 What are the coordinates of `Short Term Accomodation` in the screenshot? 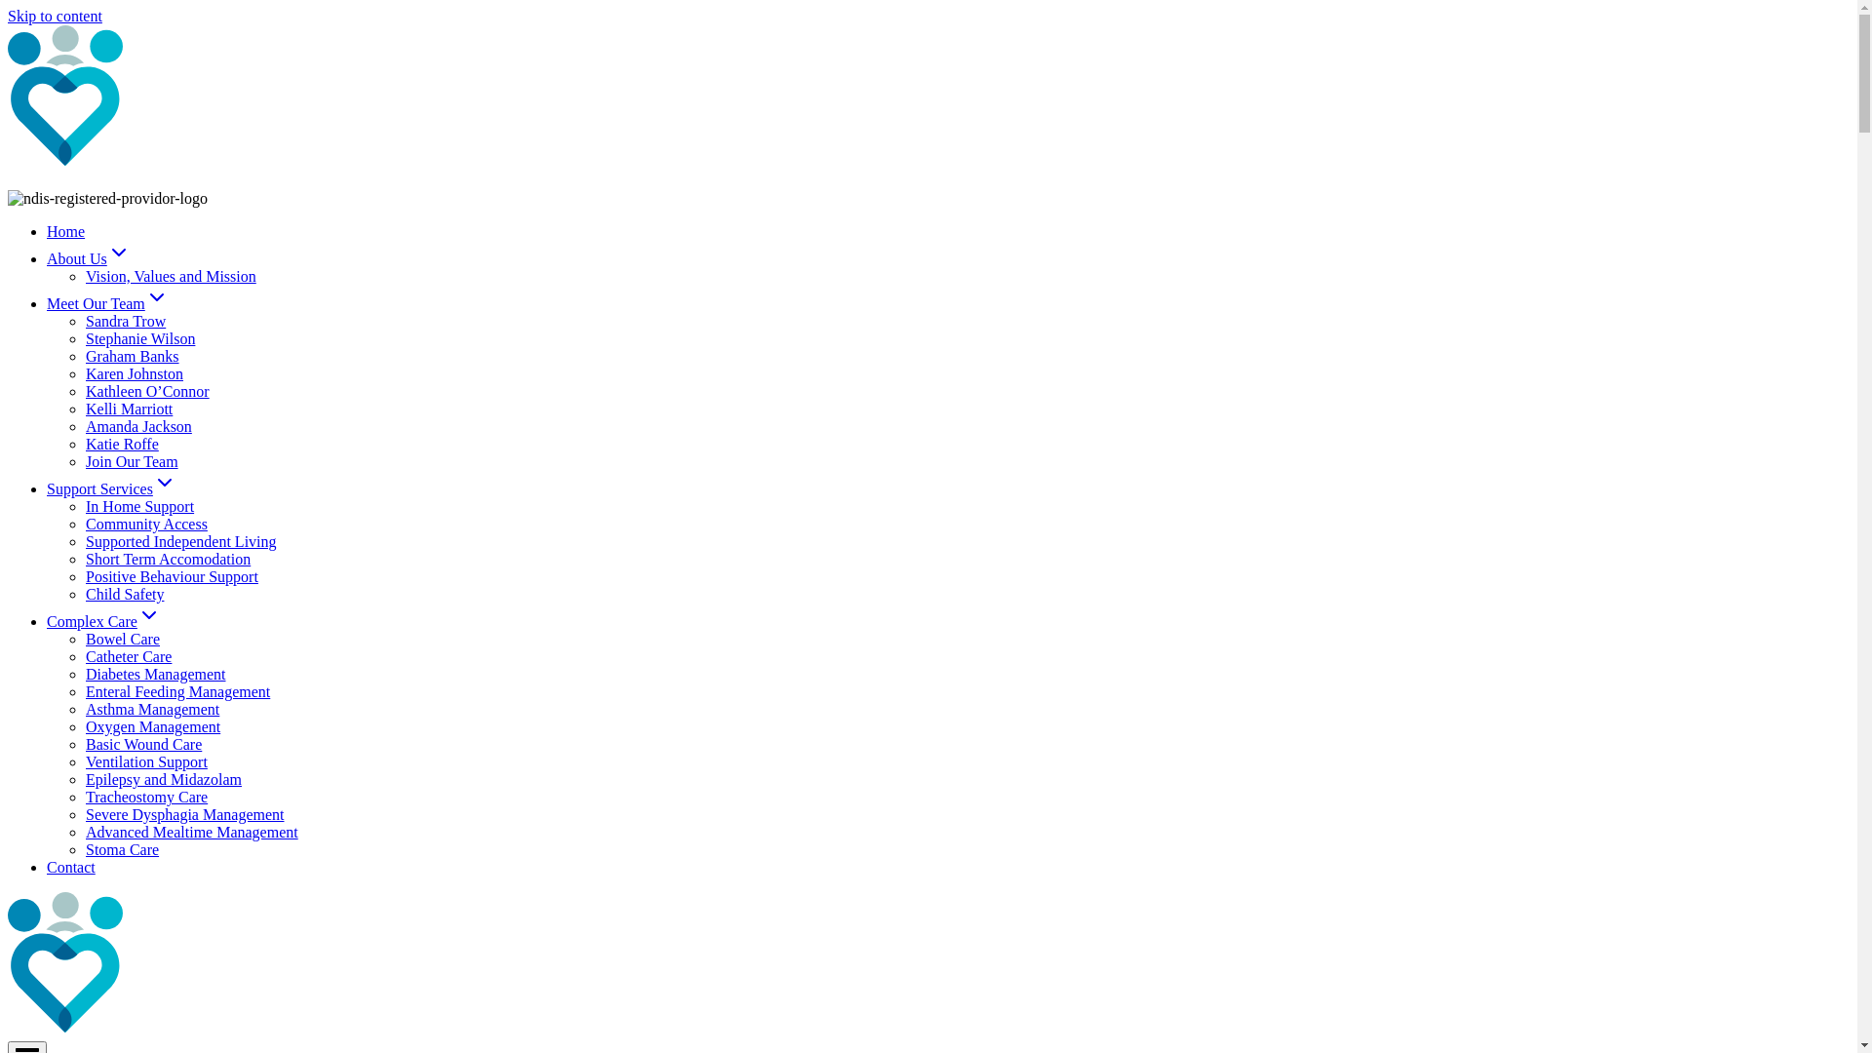 It's located at (168, 560).